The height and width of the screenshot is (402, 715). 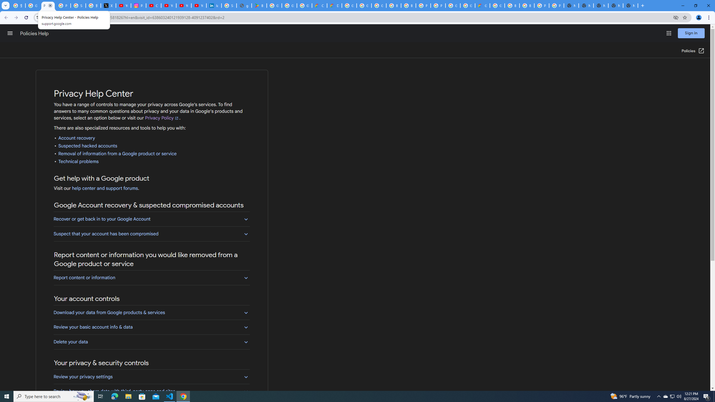 I want to click on Review your privacy settings, so click(x=151, y=377).